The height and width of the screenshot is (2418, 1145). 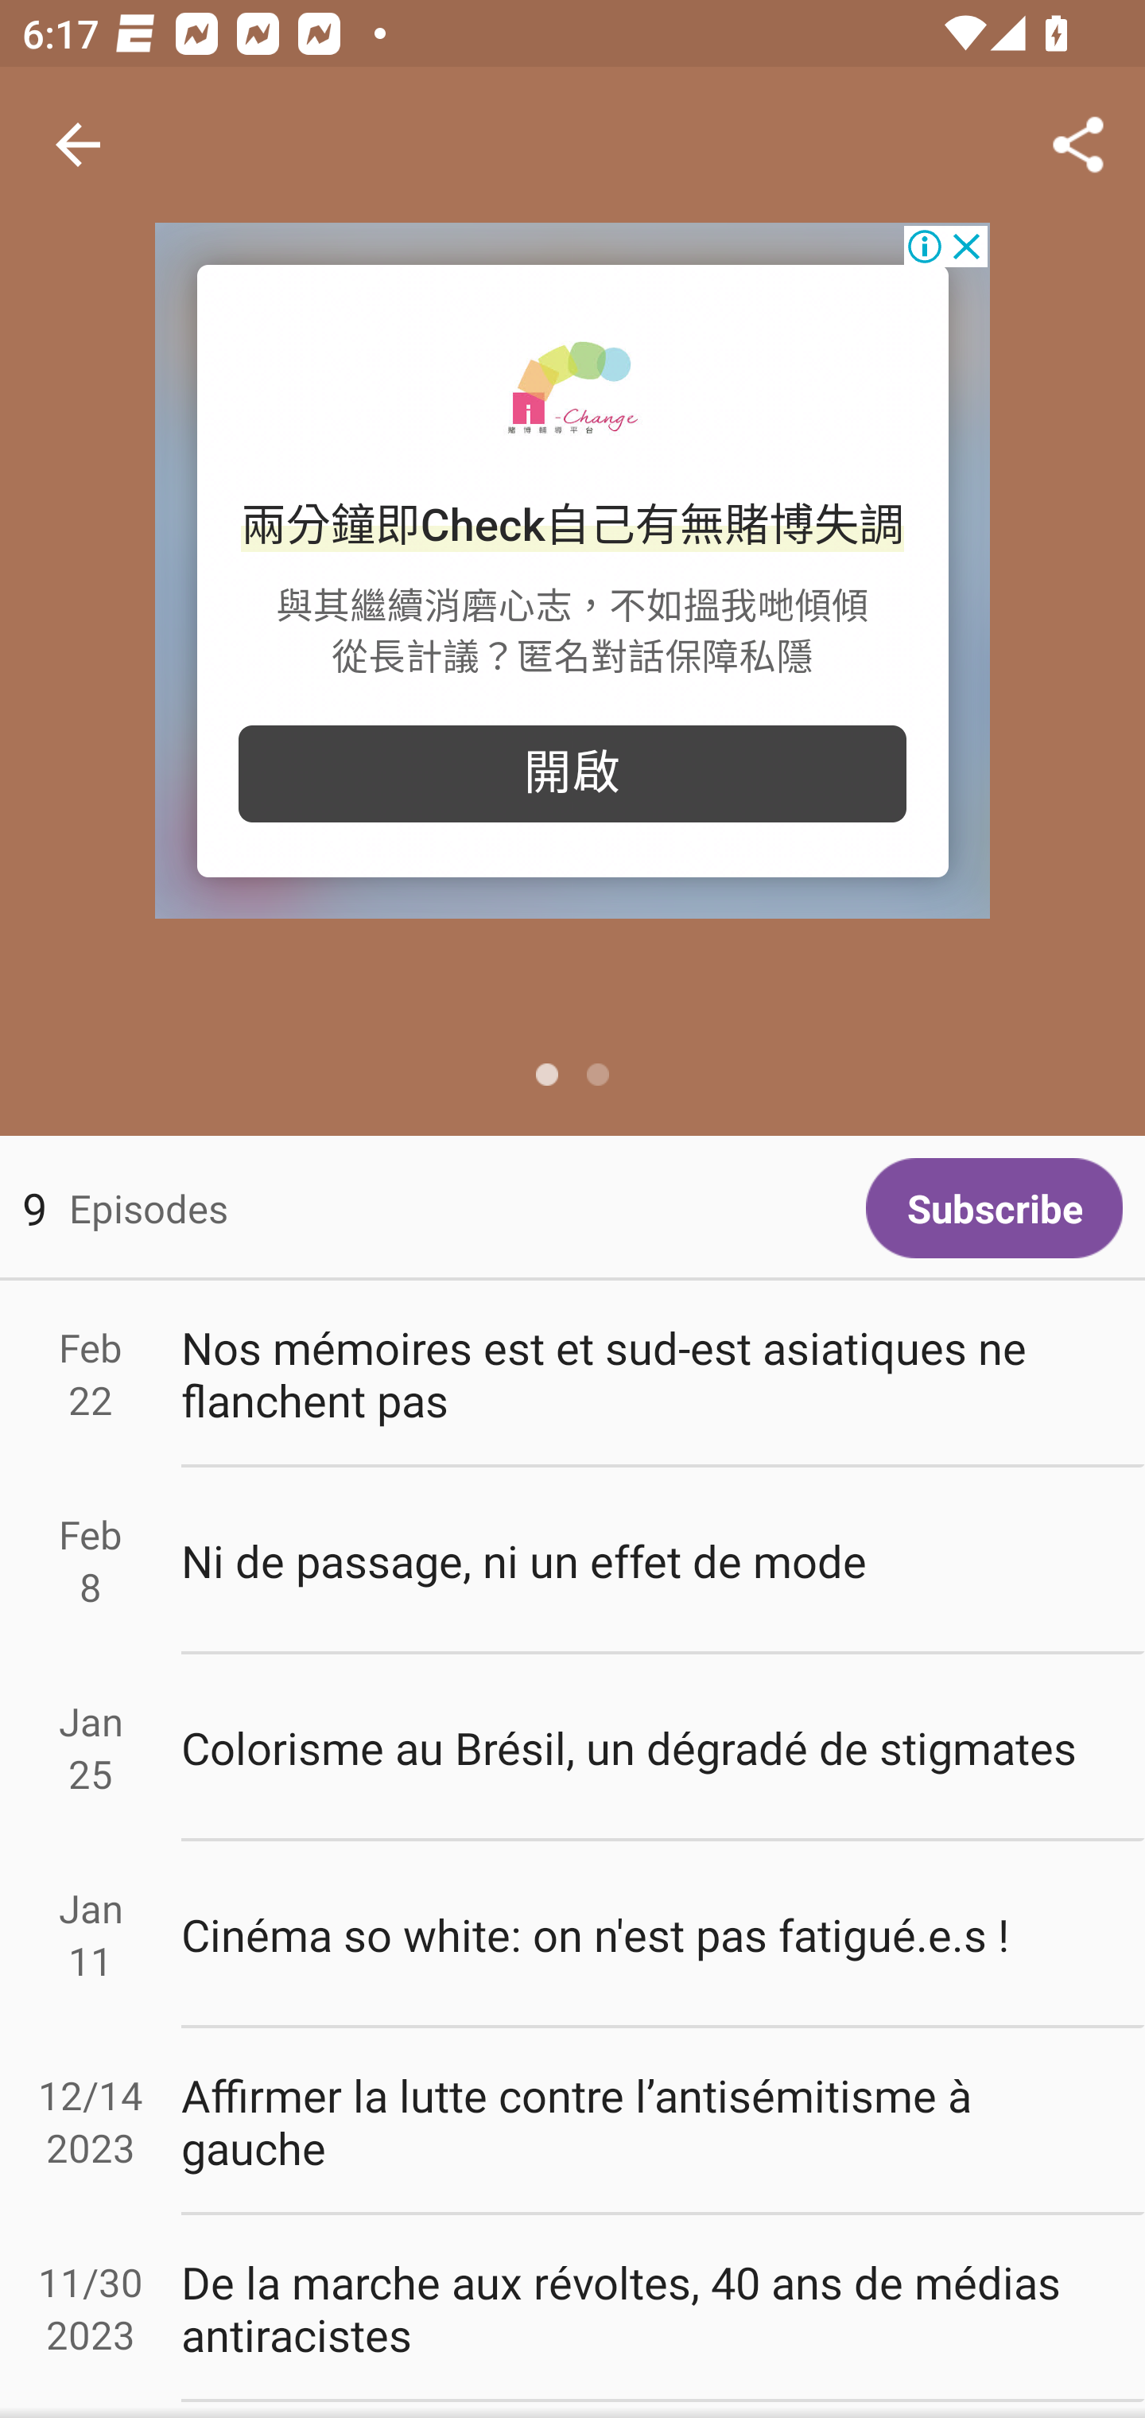 What do you see at coordinates (572, 526) in the screenshot?
I see `兩分鐘即Check自己有無賭博失調` at bounding box center [572, 526].